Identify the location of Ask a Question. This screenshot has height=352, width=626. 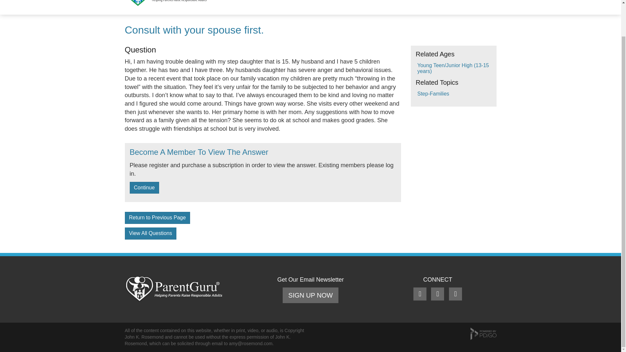
(329, 4).